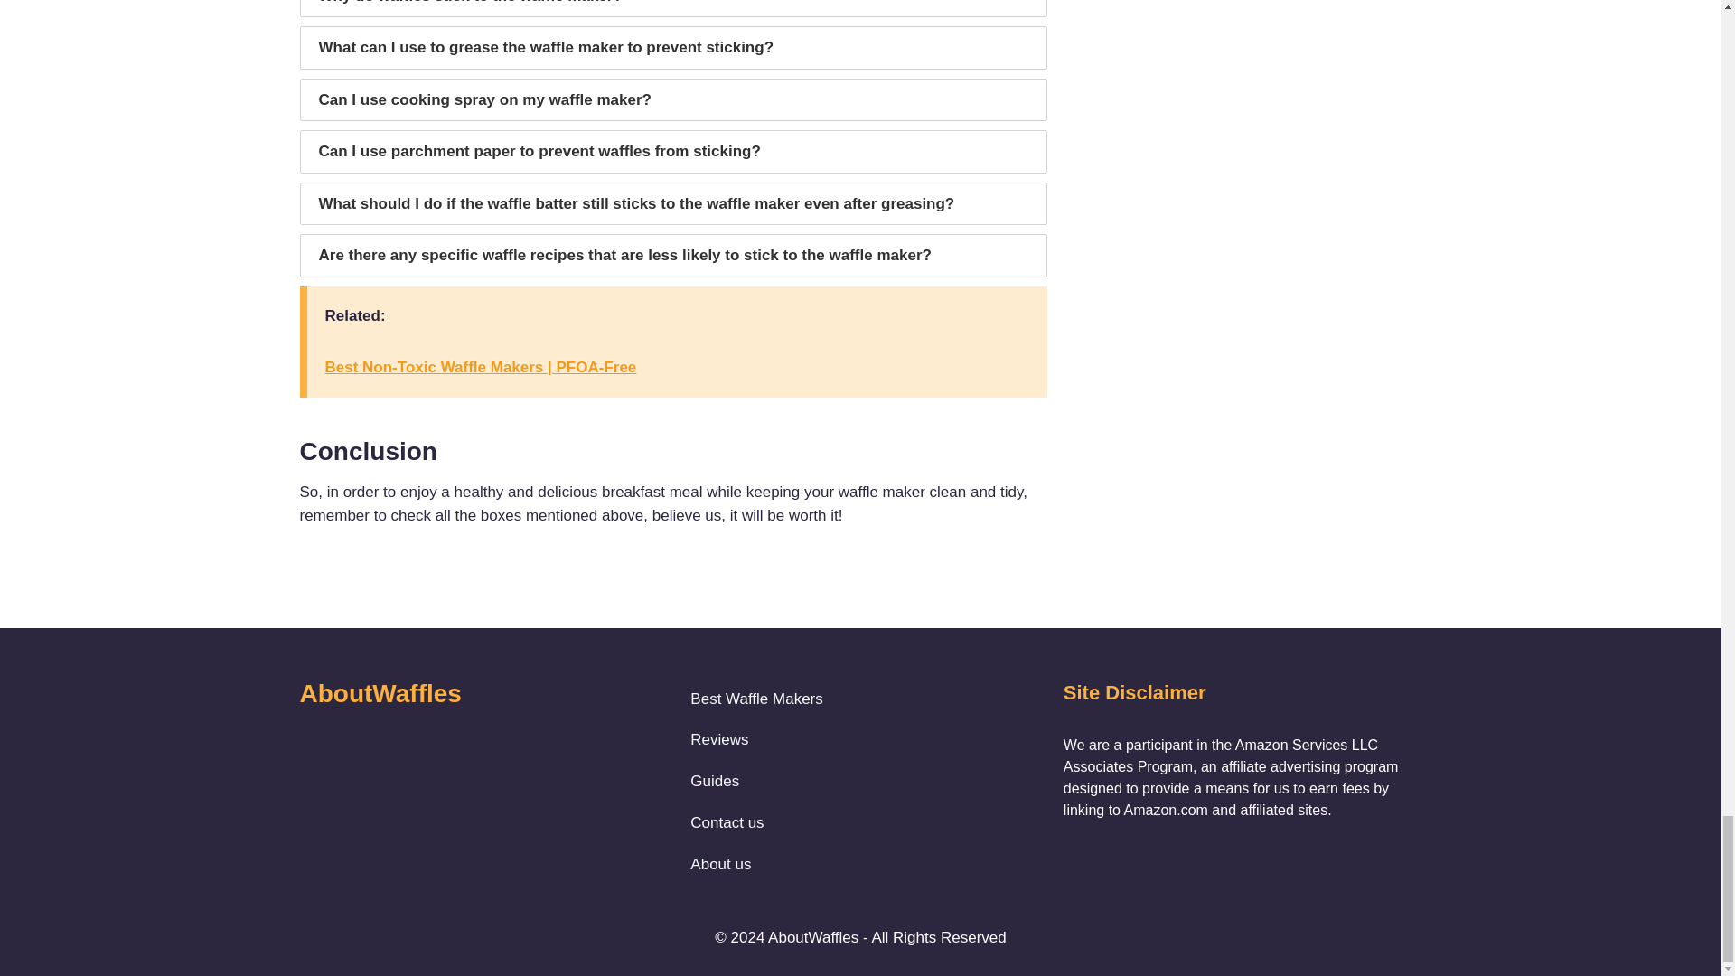 Image resolution: width=1735 pixels, height=976 pixels. Describe the element at coordinates (757, 822) in the screenshot. I see `Contact us` at that location.